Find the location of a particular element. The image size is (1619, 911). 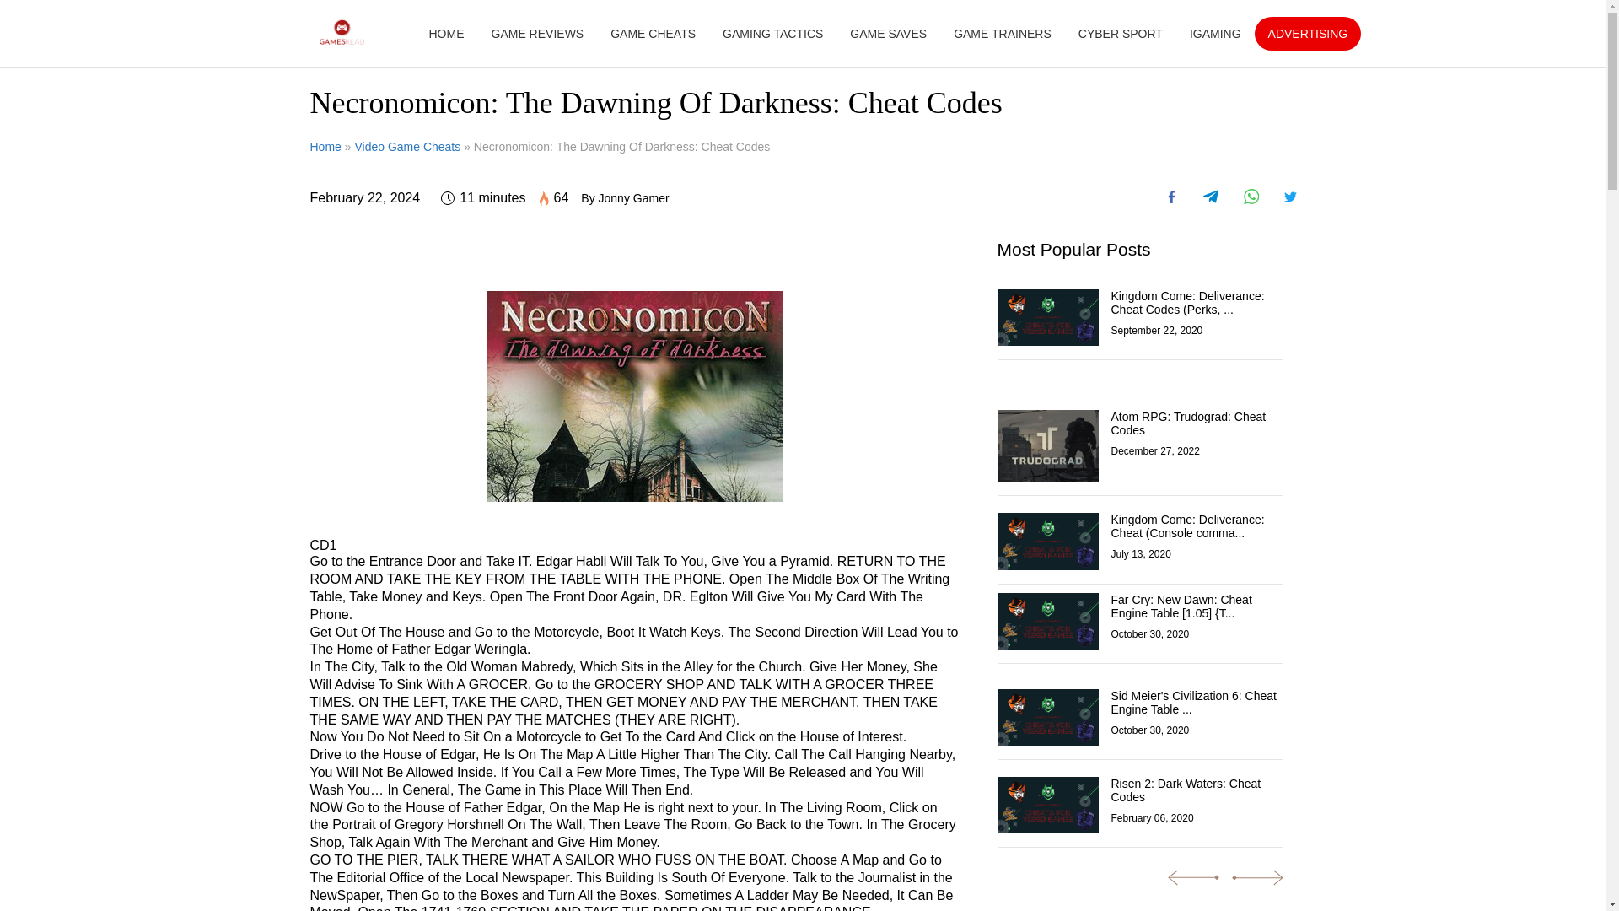

IGAMING is located at coordinates (1216, 34).